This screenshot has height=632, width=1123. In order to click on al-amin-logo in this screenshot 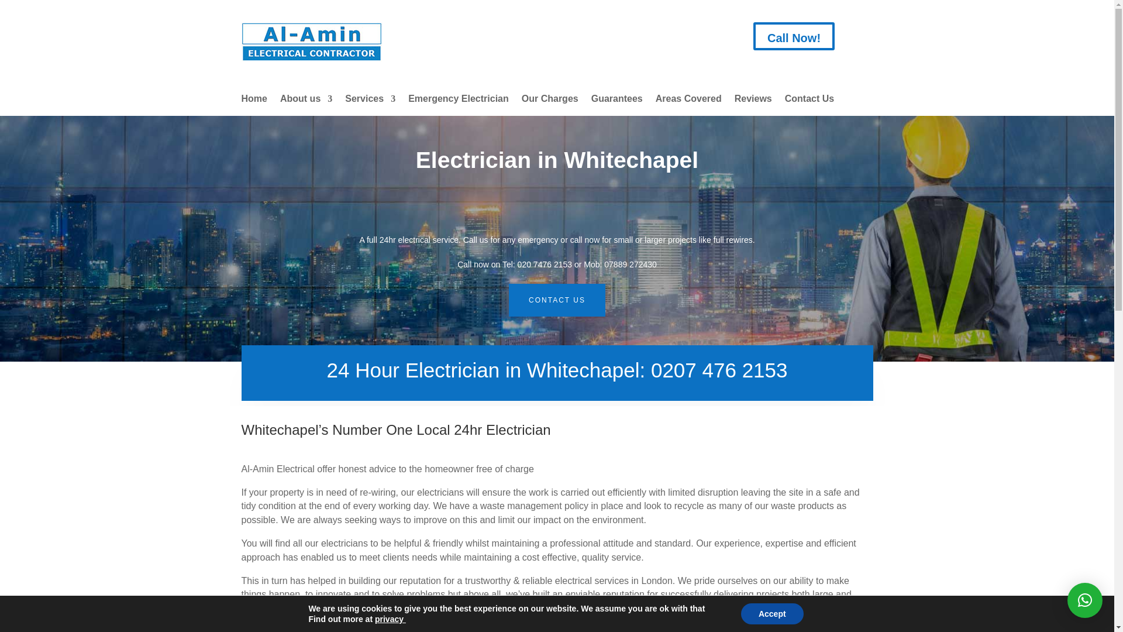, I will do `click(311, 41)`.